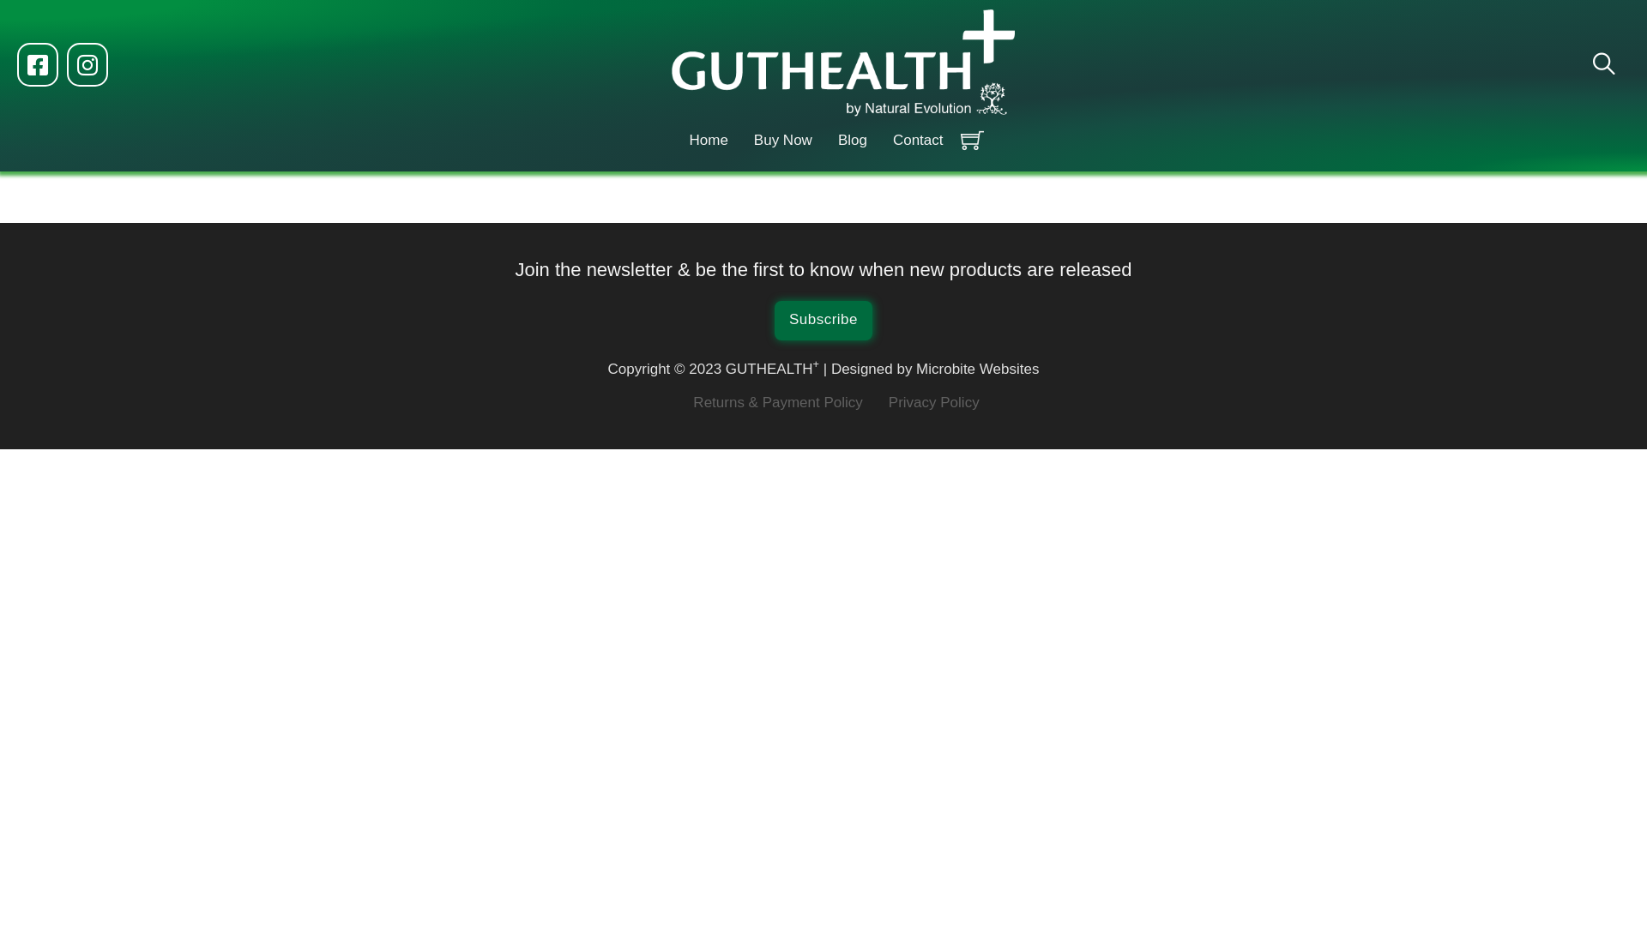 The height and width of the screenshot is (926, 1647). What do you see at coordinates (918, 141) in the screenshot?
I see `Contact` at bounding box center [918, 141].